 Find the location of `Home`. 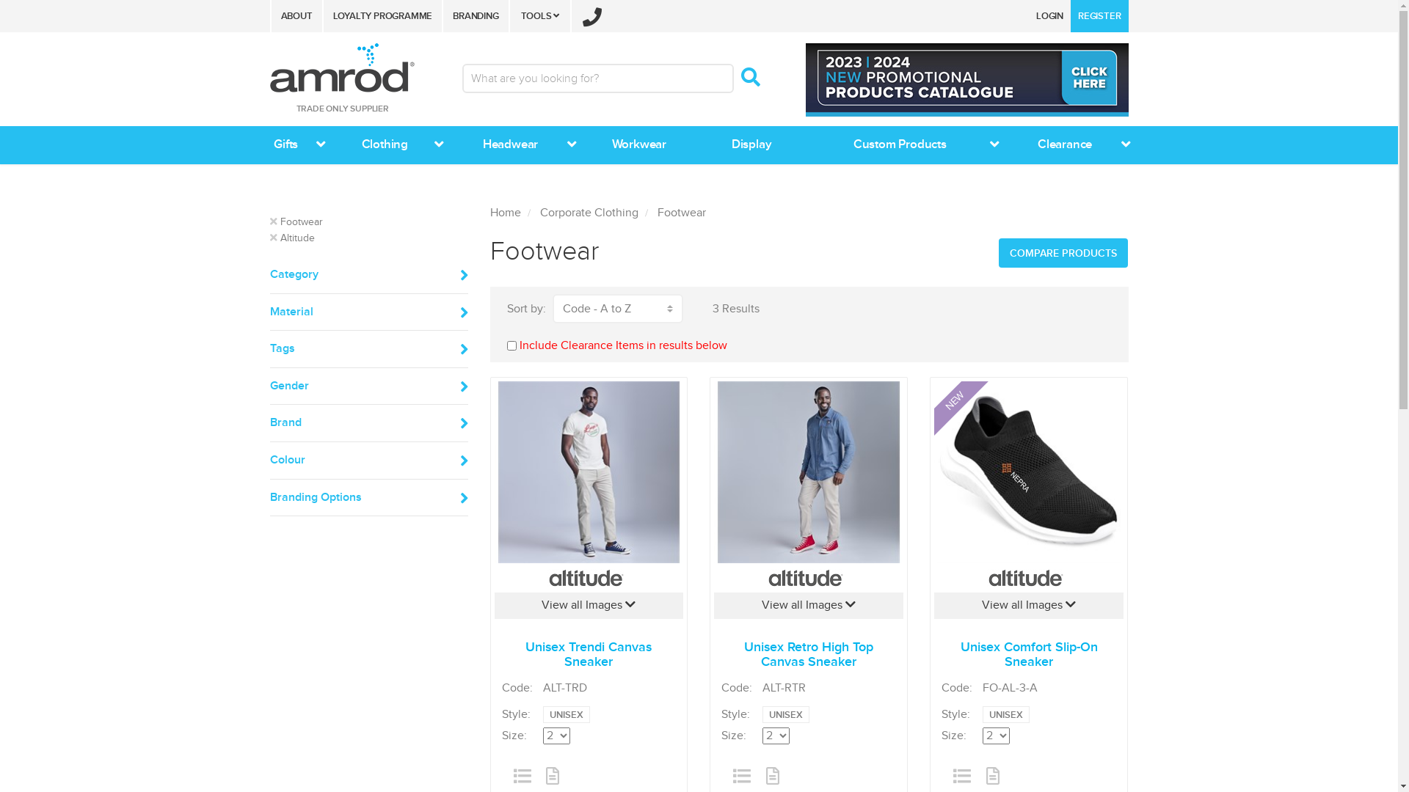

Home is located at coordinates (506, 213).